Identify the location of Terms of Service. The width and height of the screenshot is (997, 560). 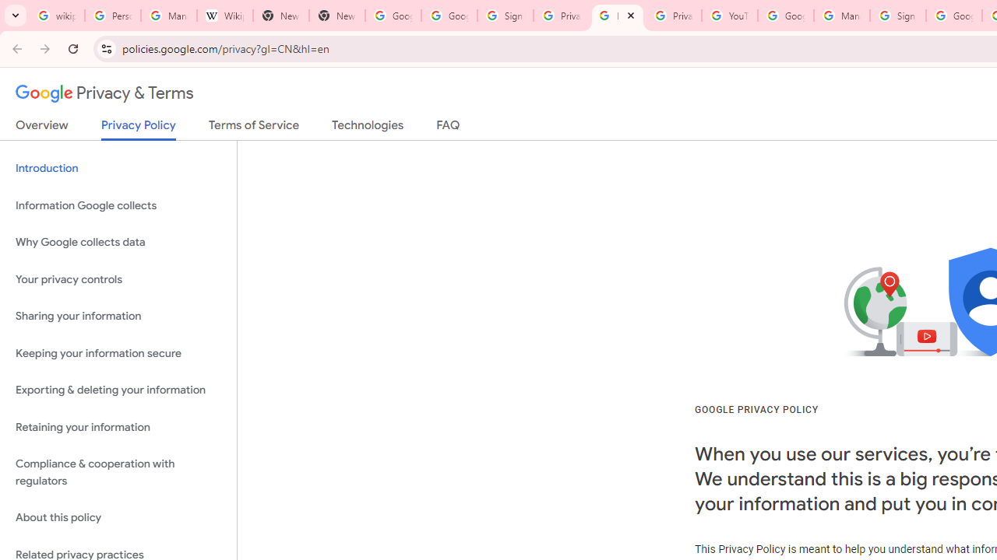
(254, 128).